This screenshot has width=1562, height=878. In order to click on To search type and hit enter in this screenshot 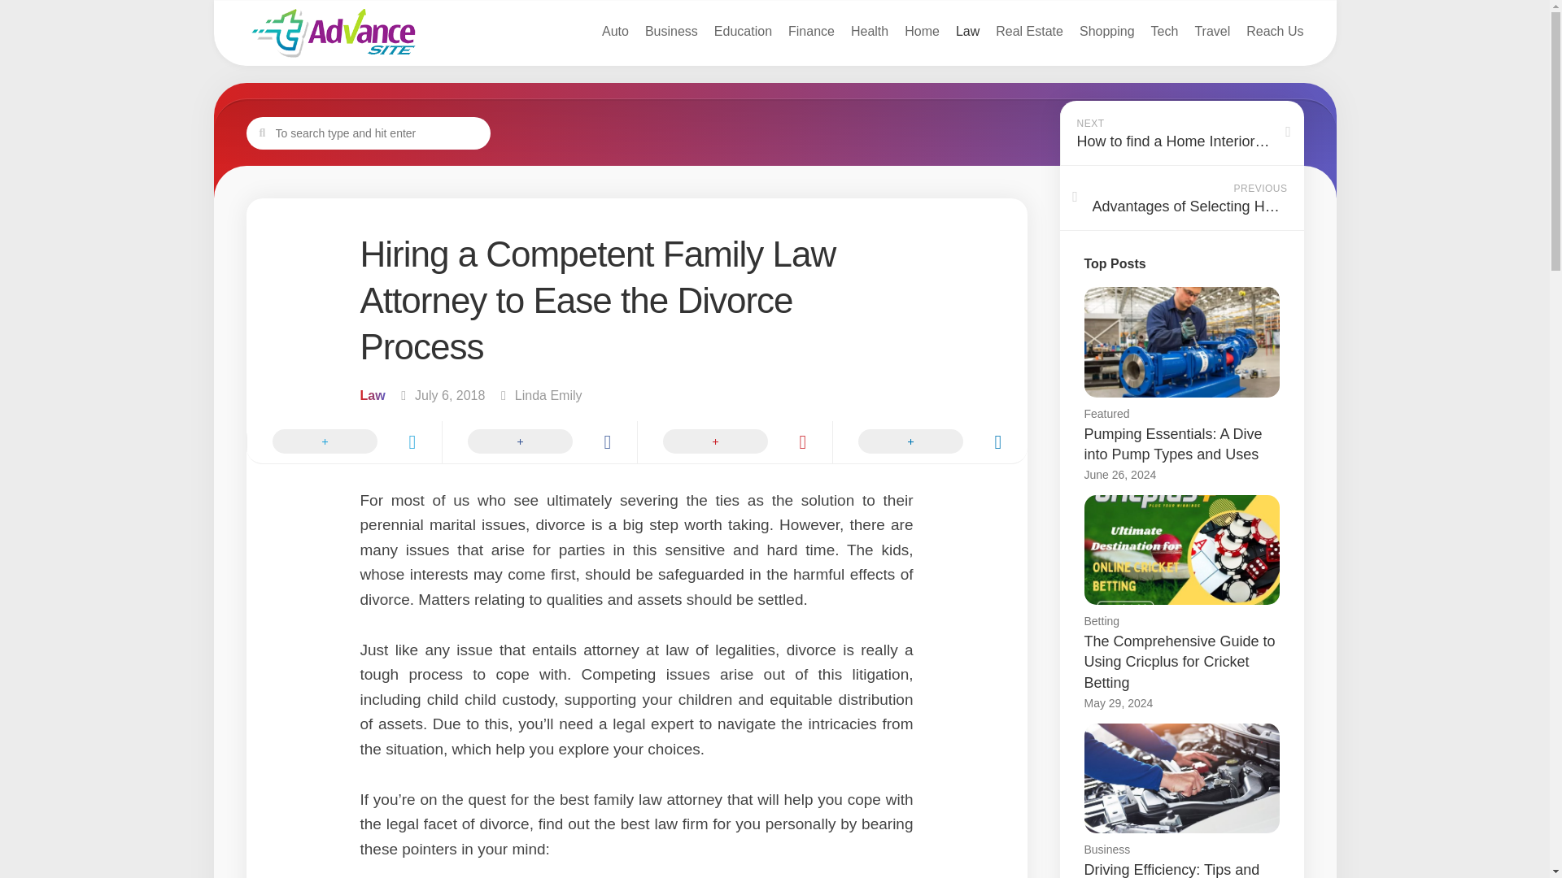, I will do `click(368, 133)`.